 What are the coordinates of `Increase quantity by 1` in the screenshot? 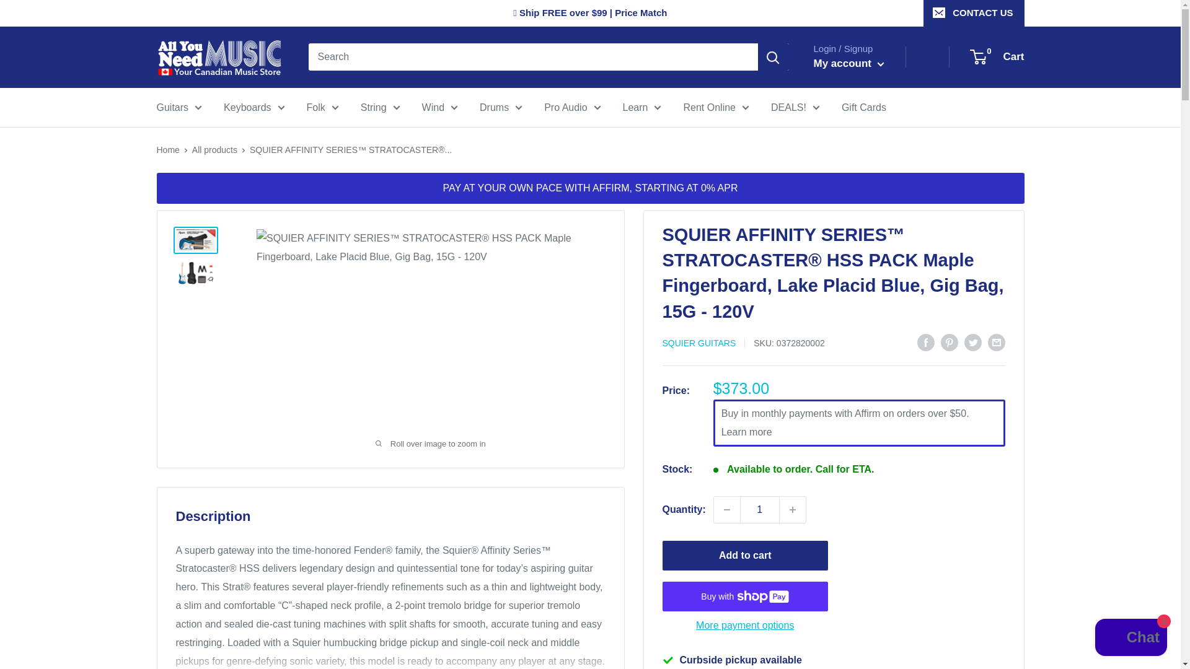 It's located at (792, 509).